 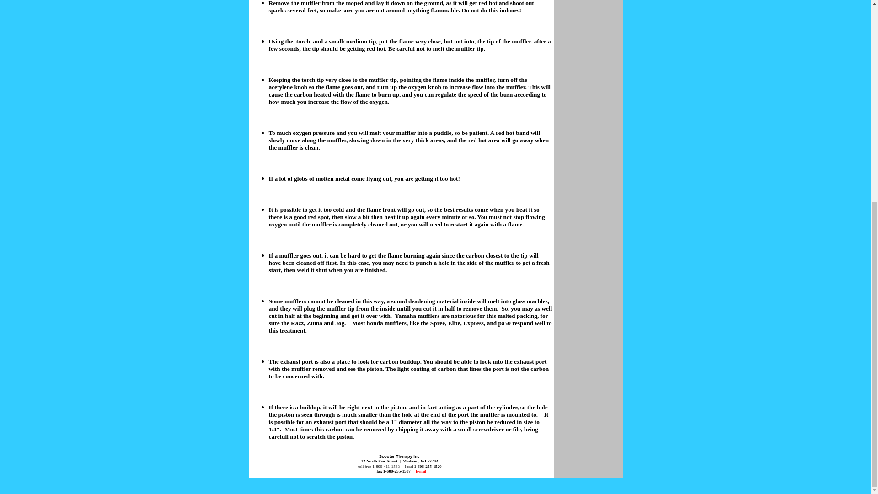 I want to click on Replica Tag Heuer, so click(x=380, y=489).